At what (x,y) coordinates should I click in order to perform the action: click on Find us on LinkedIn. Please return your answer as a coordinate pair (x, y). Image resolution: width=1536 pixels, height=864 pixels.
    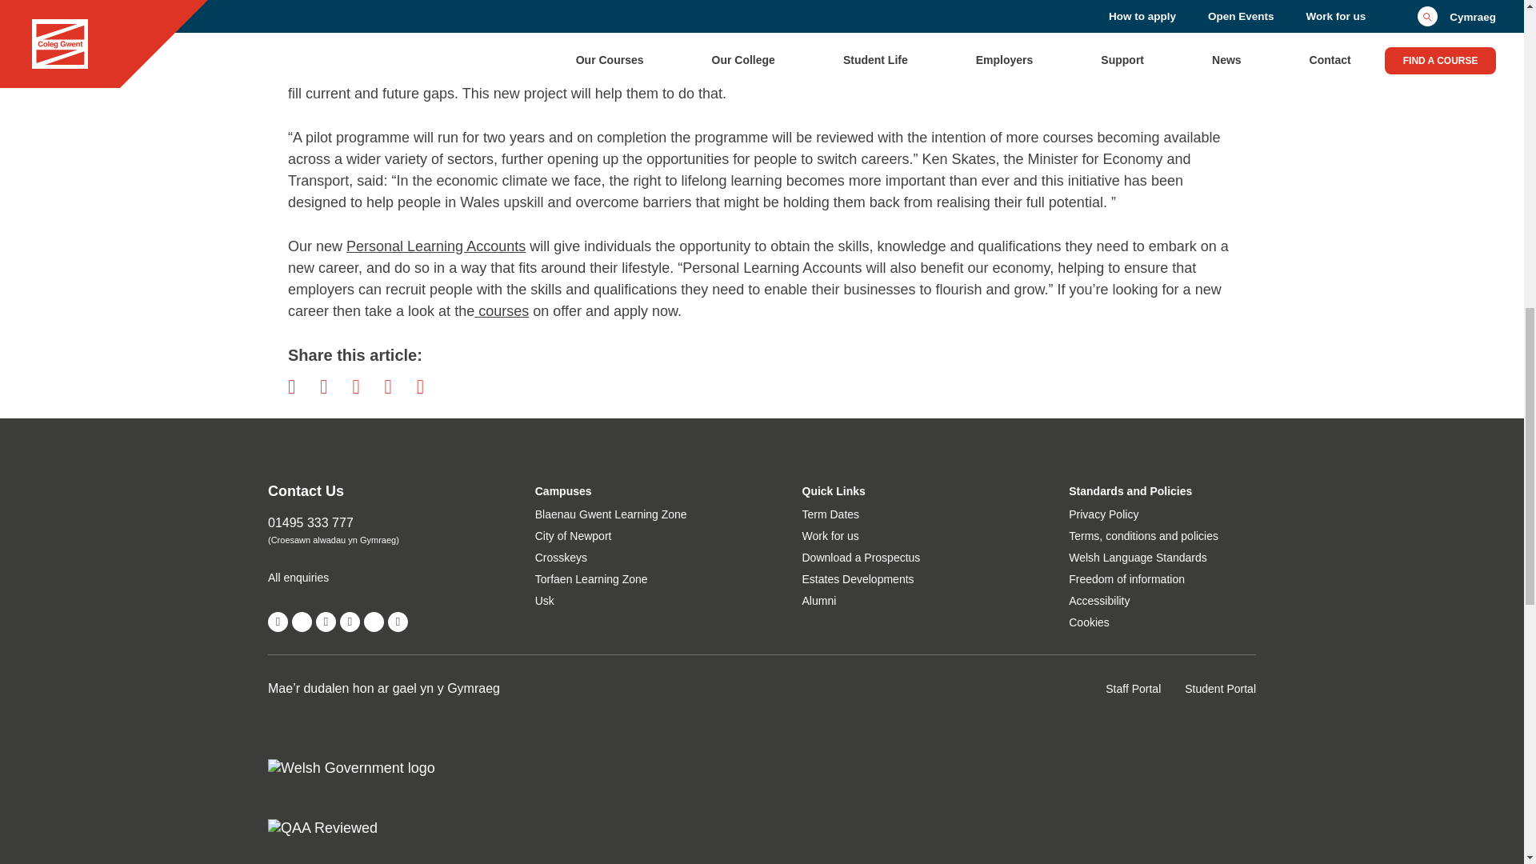
    Looking at the image, I should click on (398, 621).